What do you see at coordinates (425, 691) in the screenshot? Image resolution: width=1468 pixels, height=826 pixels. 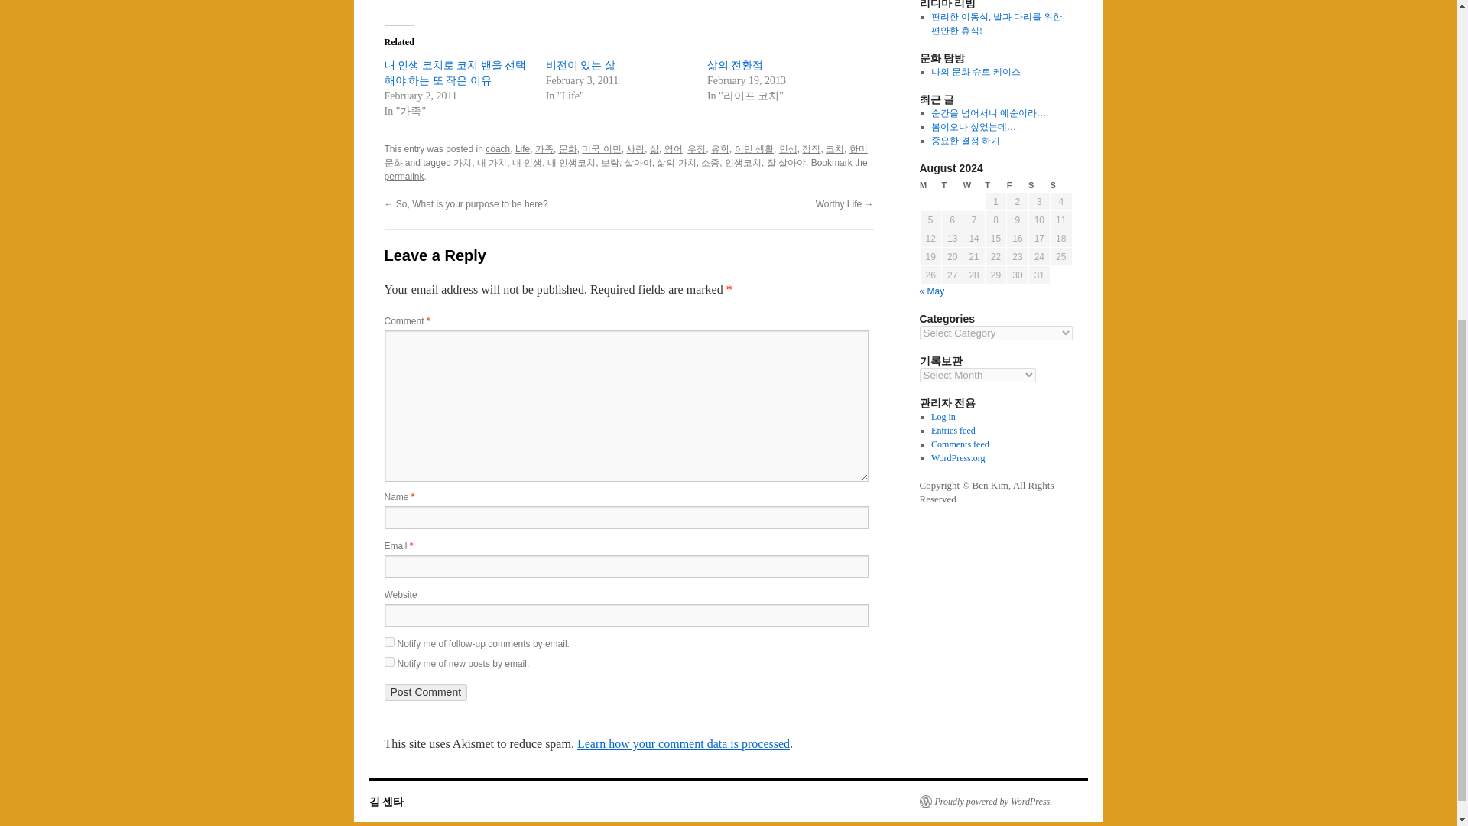 I see `Post Comment` at bounding box center [425, 691].